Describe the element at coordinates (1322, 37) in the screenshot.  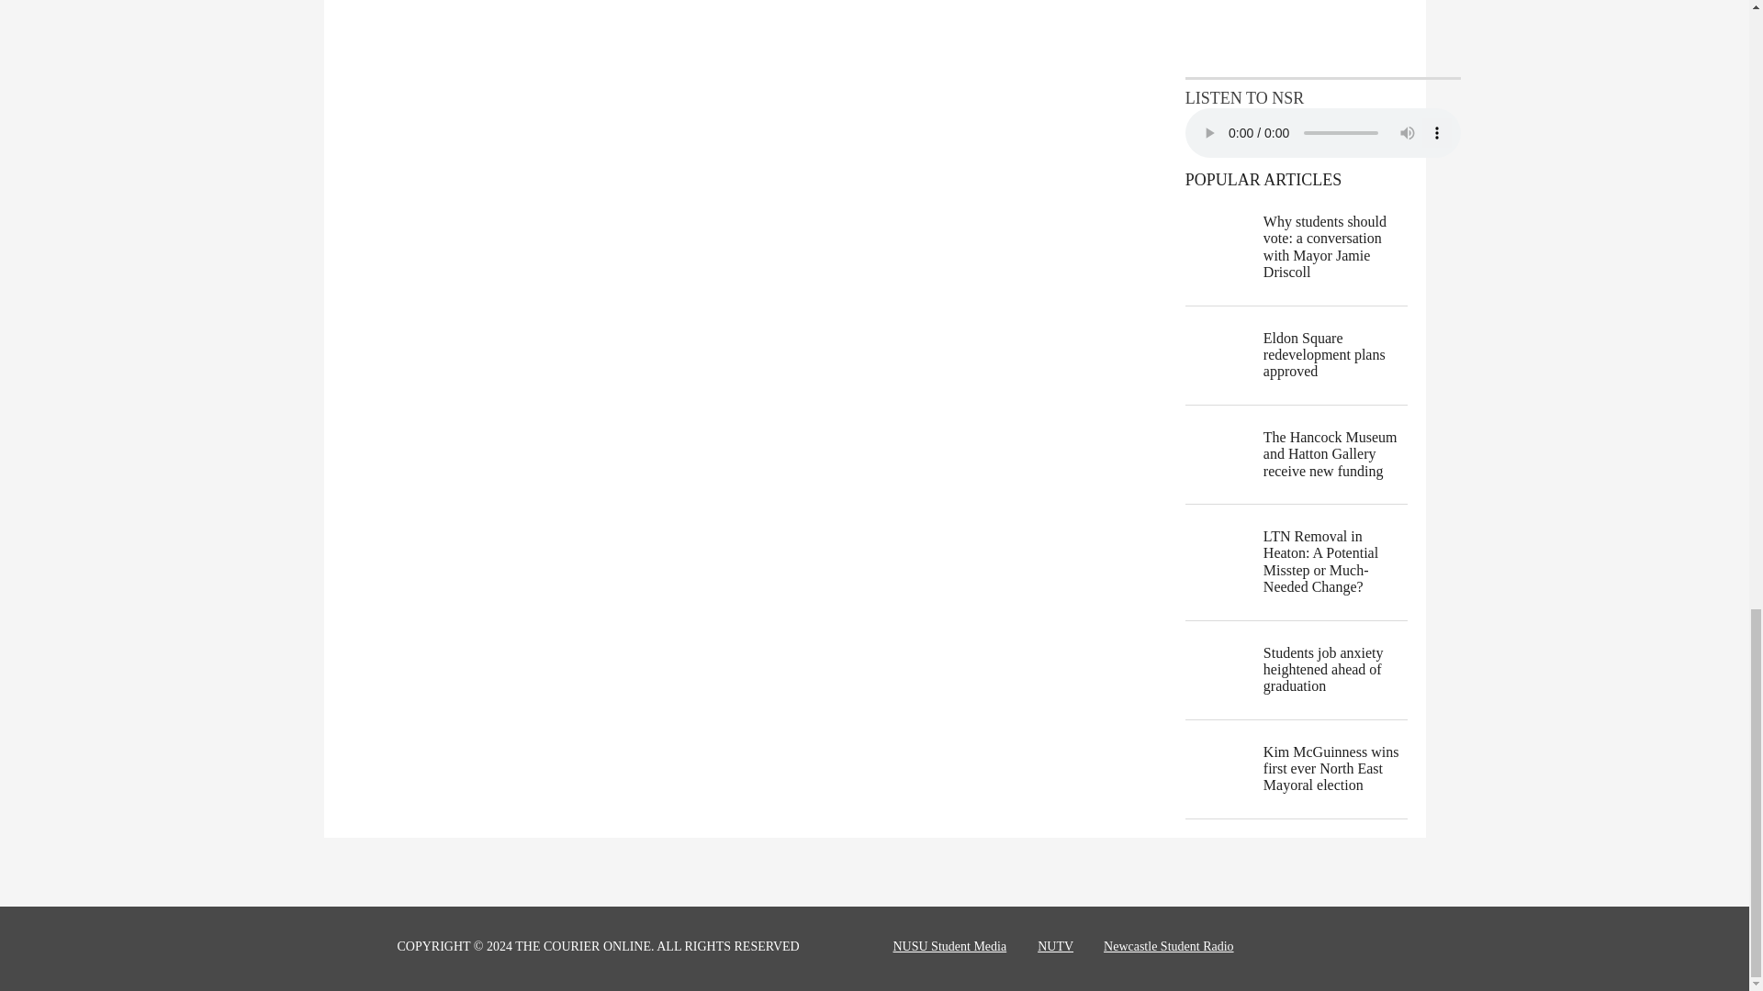
I see `Uploads from NUTV` at that location.